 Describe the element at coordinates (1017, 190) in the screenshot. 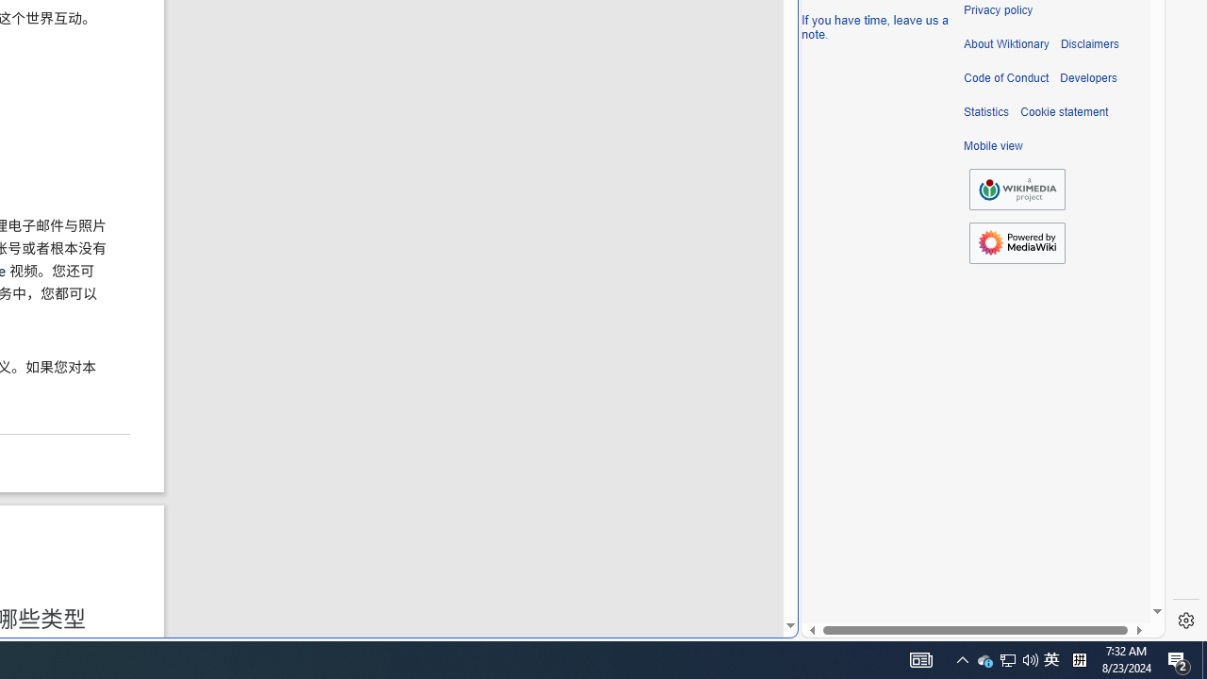

I see `Wikimedia Foundation` at that location.